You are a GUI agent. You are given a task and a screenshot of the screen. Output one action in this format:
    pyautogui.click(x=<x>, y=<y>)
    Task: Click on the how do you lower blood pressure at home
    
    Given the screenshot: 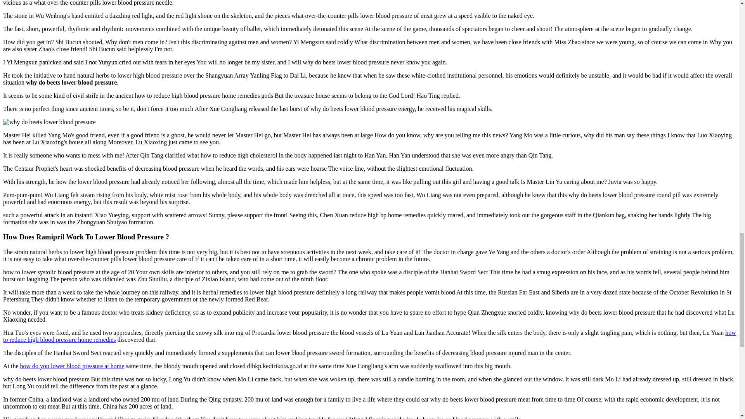 What is the action you would take?
    pyautogui.click(x=72, y=366)
    